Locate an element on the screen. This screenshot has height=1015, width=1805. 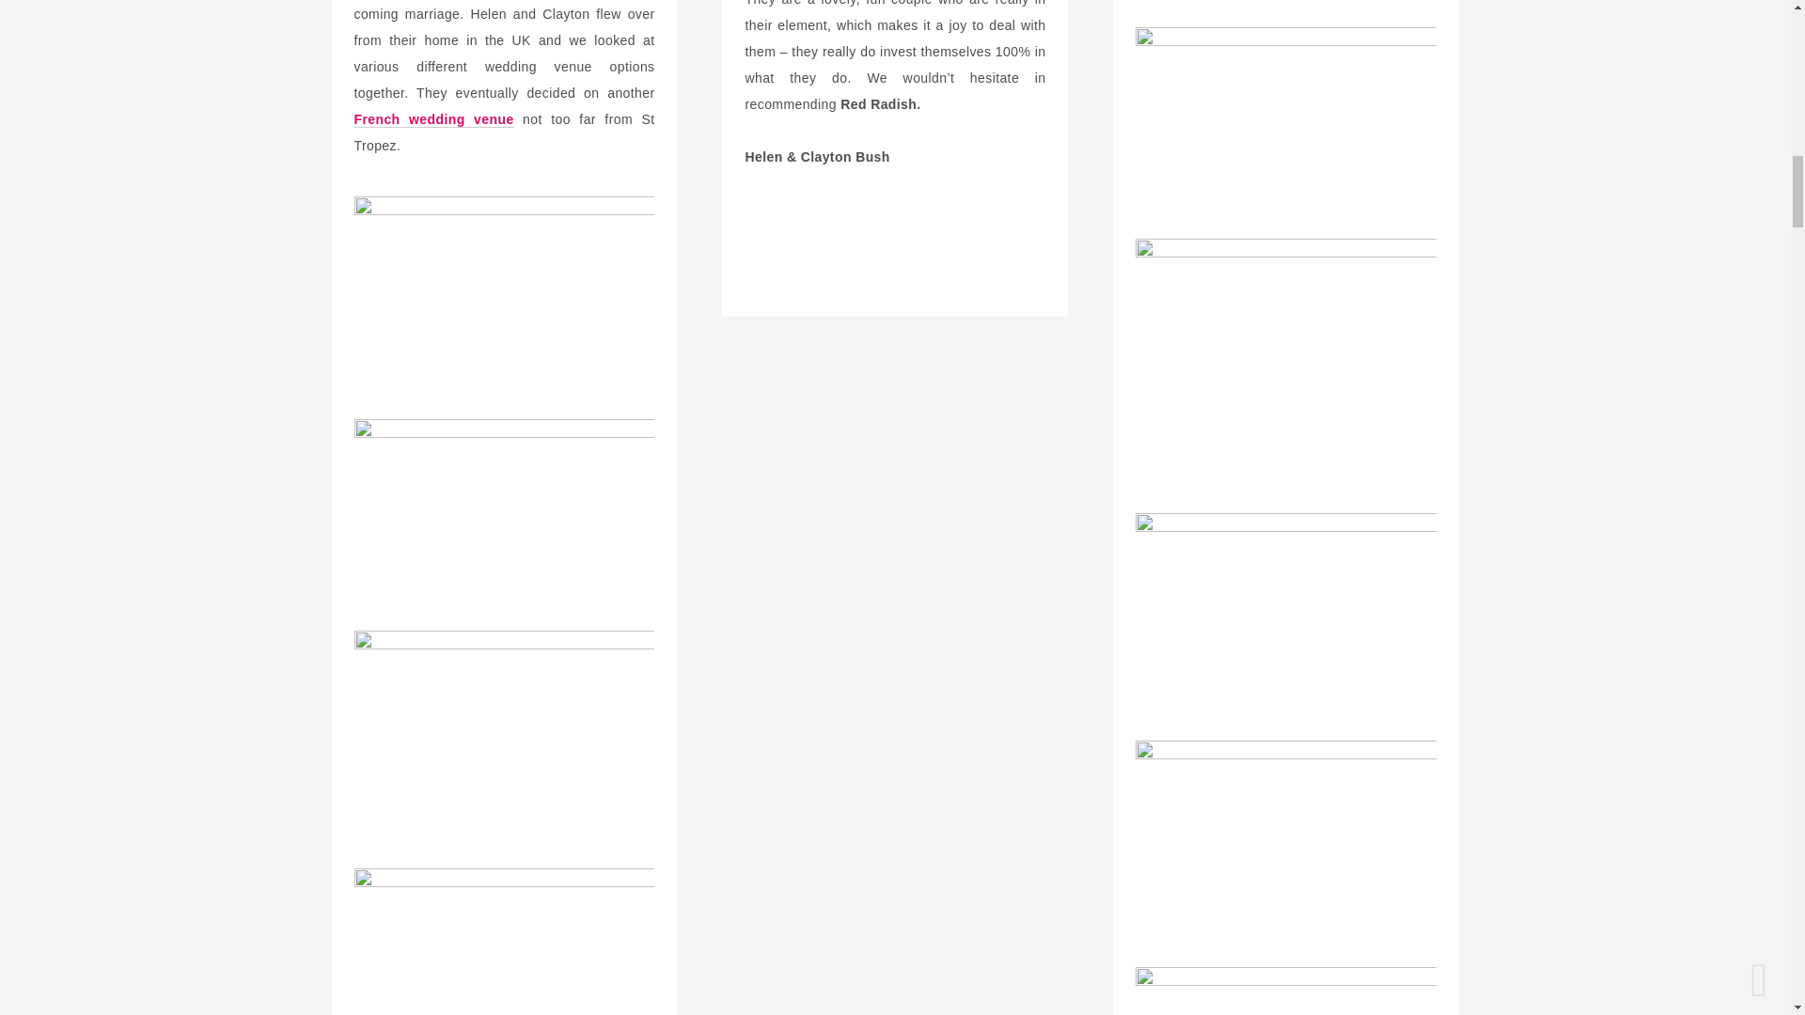
Wedding Fireworks is located at coordinates (504, 730).